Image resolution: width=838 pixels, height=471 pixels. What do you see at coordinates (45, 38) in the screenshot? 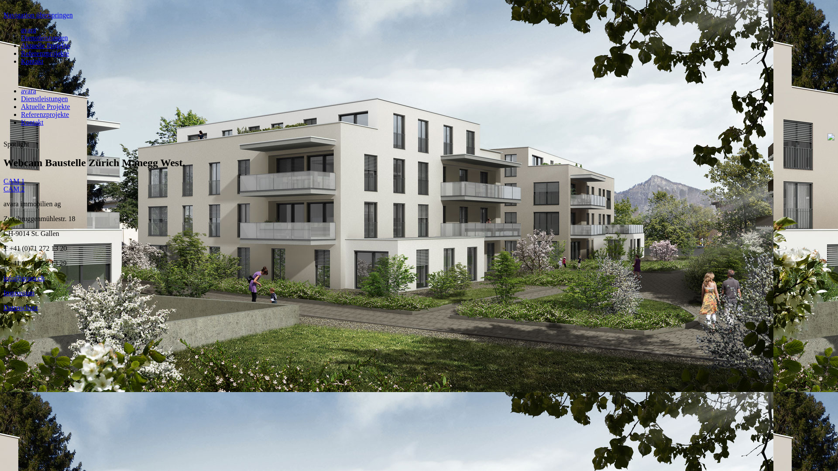
I see `Dienstleistungen` at bounding box center [45, 38].